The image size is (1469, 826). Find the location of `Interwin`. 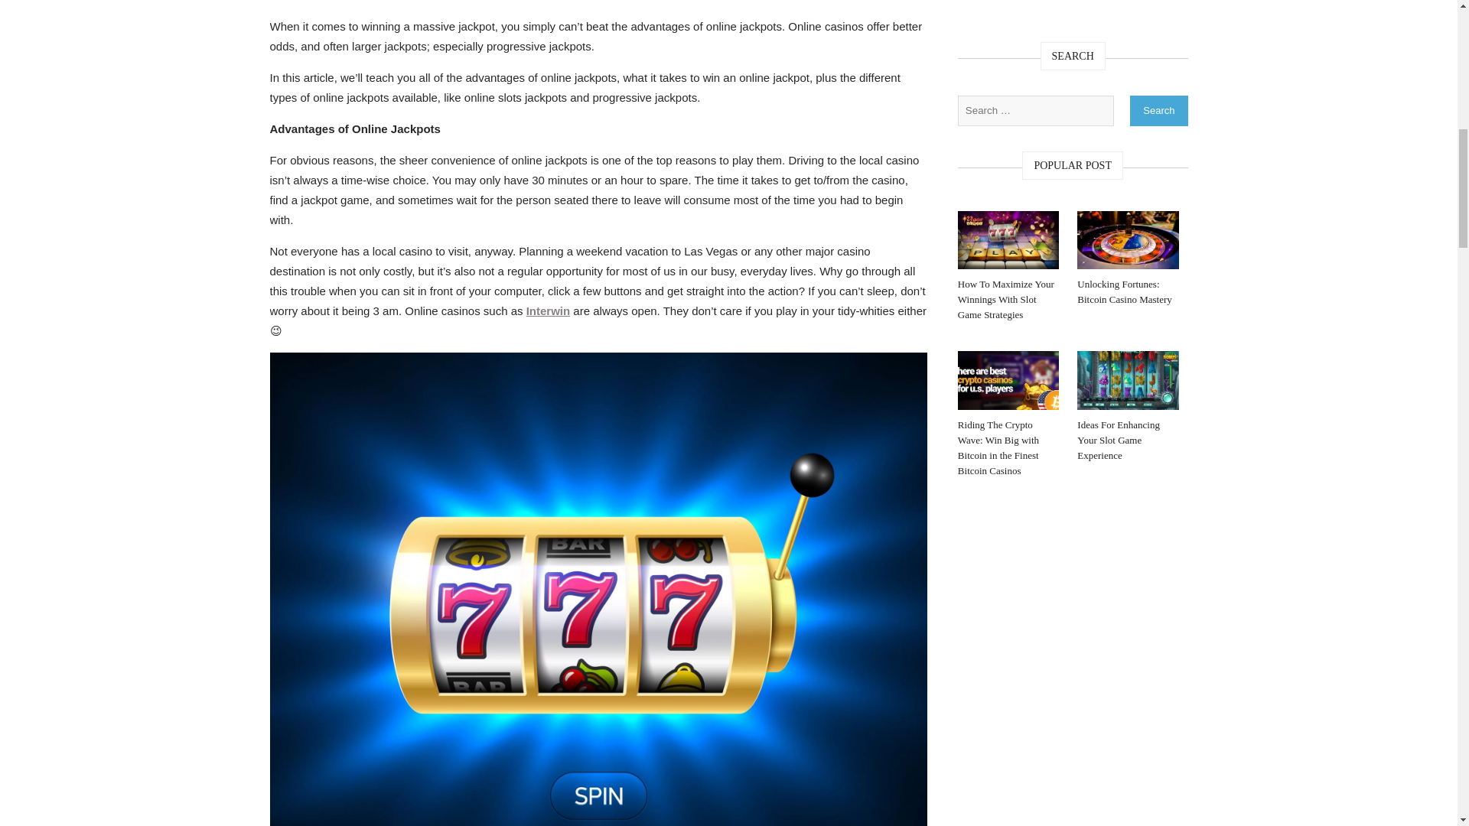

Interwin is located at coordinates (548, 311).